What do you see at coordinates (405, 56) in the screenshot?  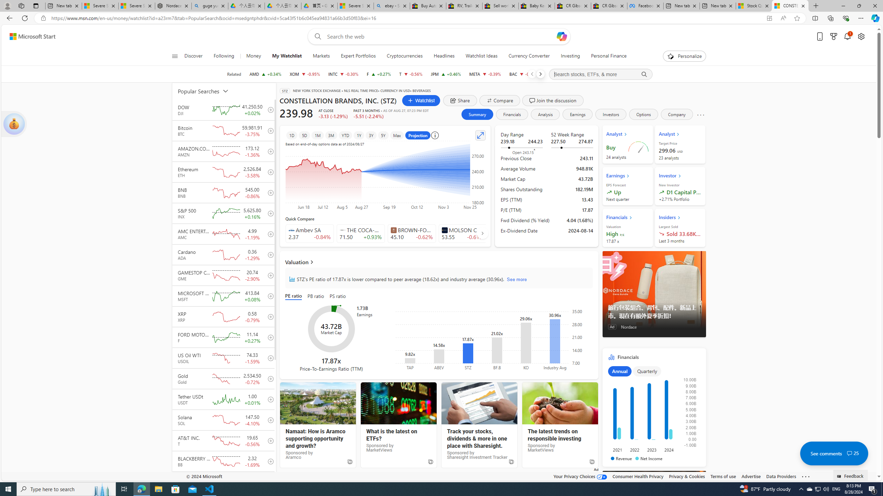 I see `Cryptocurrencies` at bounding box center [405, 56].